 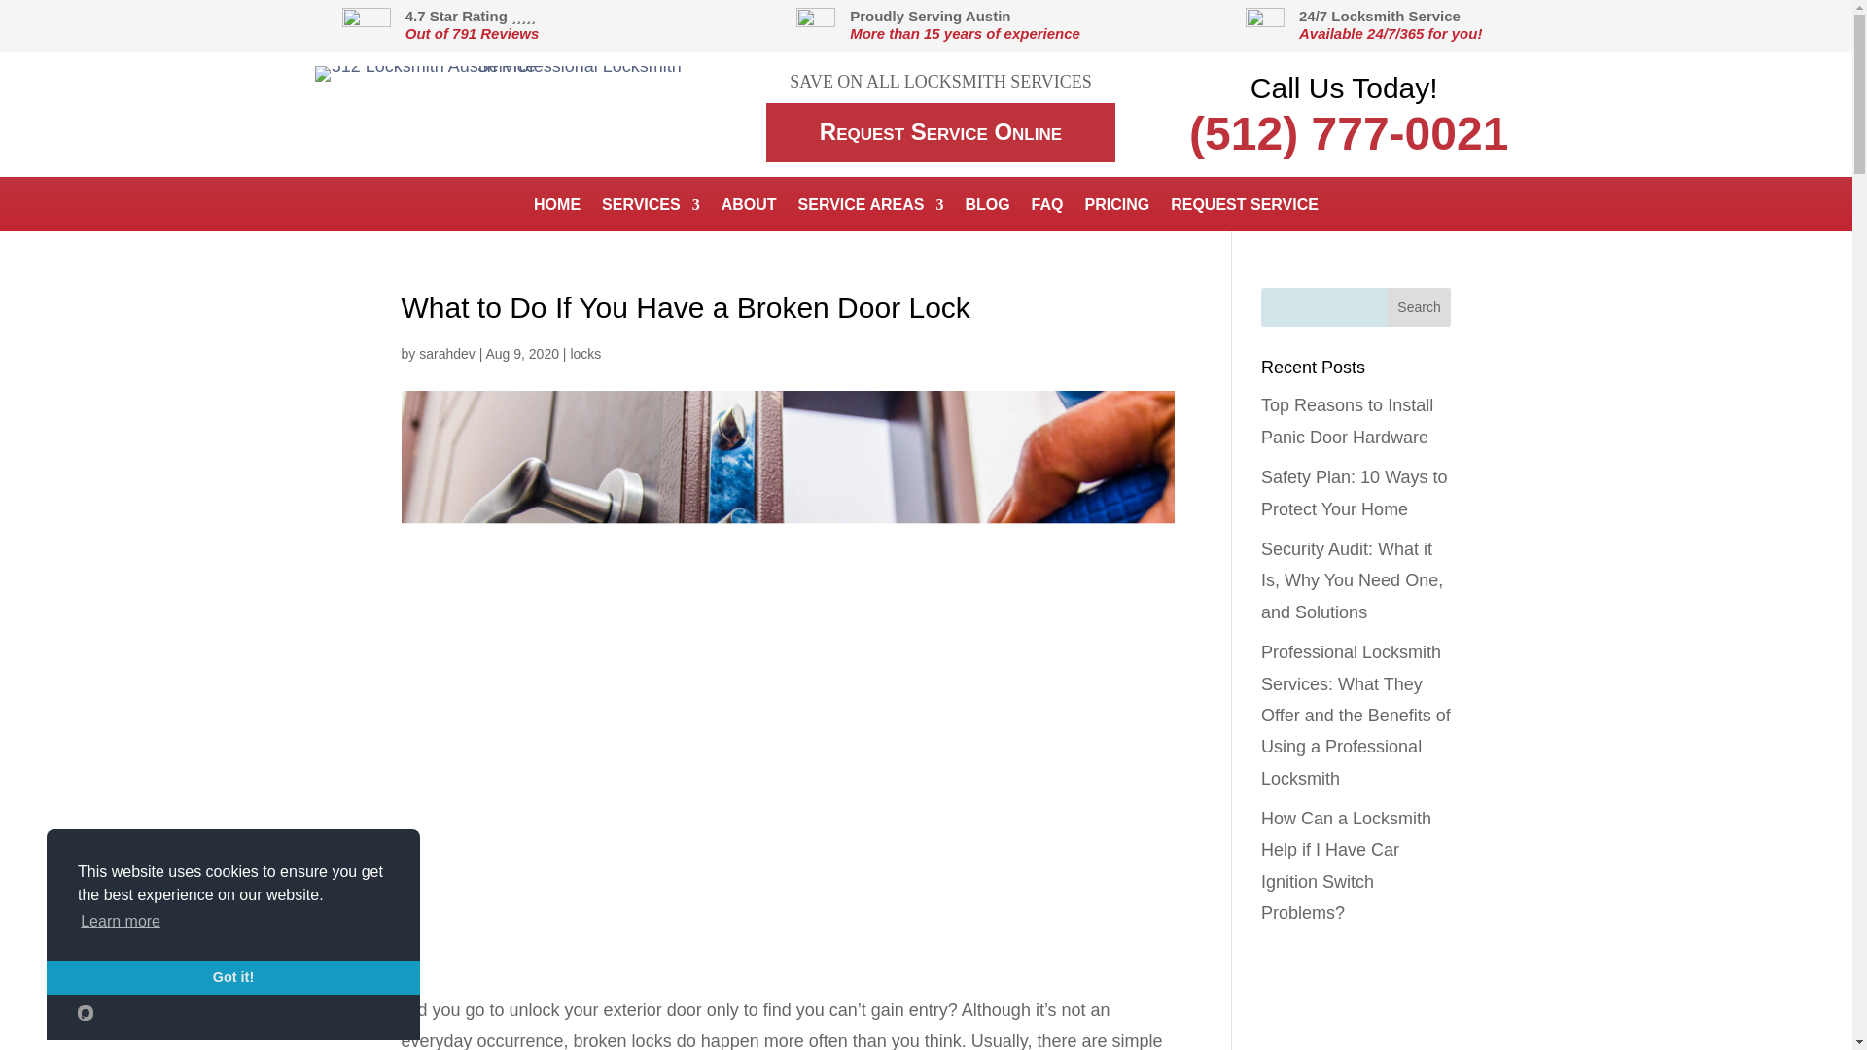 I want to click on Request Service Online, so click(x=939, y=132).